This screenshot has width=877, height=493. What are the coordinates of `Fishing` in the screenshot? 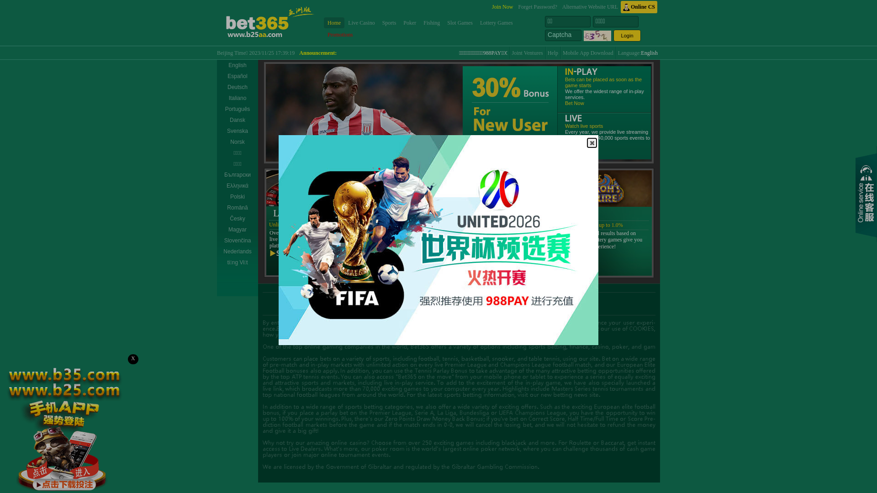 It's located at (432, 23).